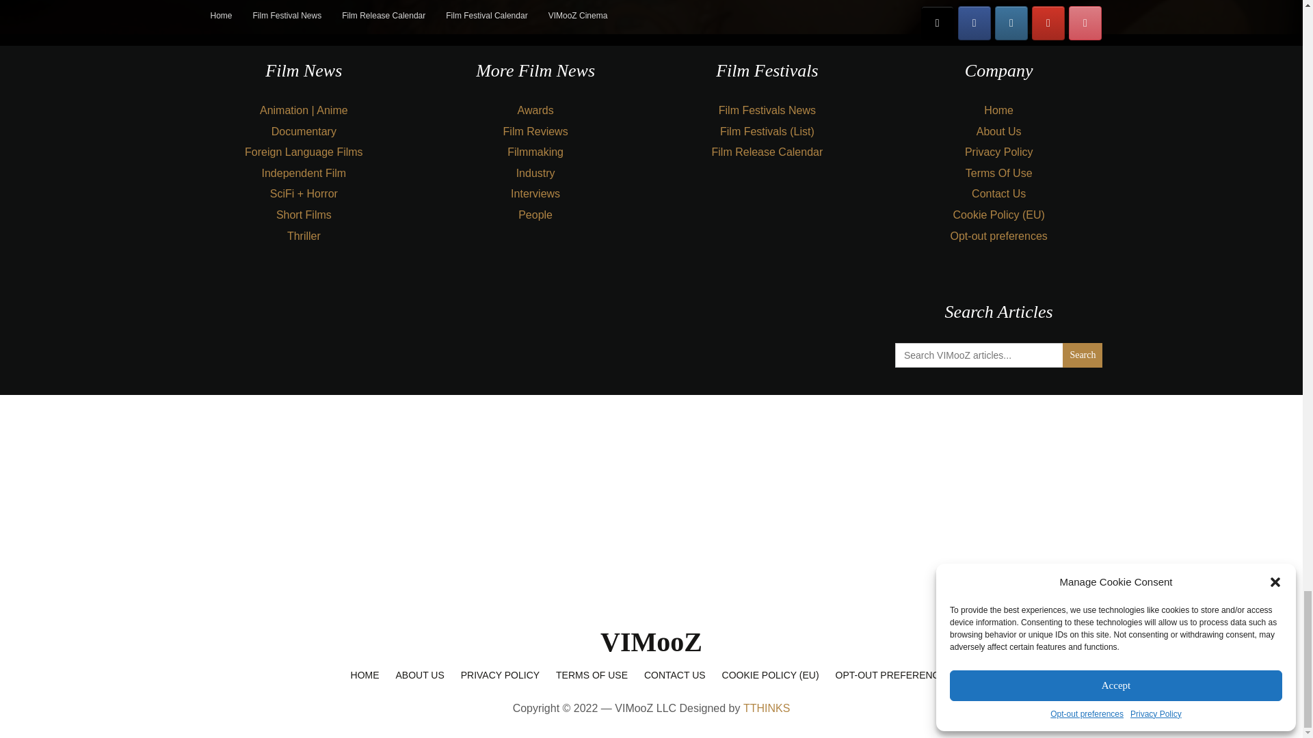 The height and width of the screenshot is (738, 1313). What do you see at coordinates (1082, 355) in the screenshot?
I see `Search` at bounding box center [1082, 355].